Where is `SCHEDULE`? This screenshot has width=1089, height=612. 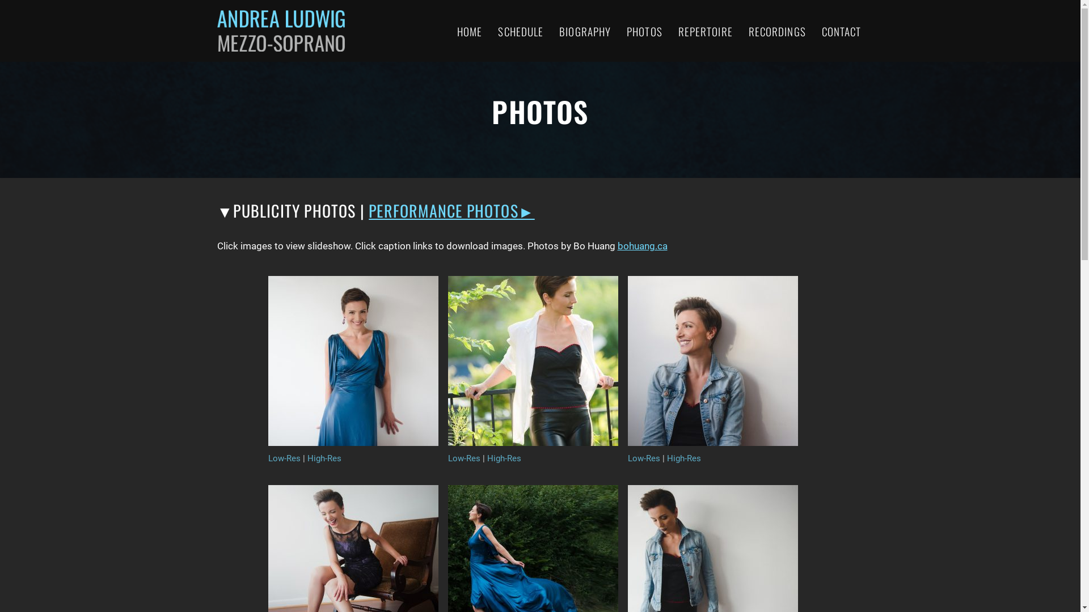
SCHEDULE is located at coordinates (521, 31).